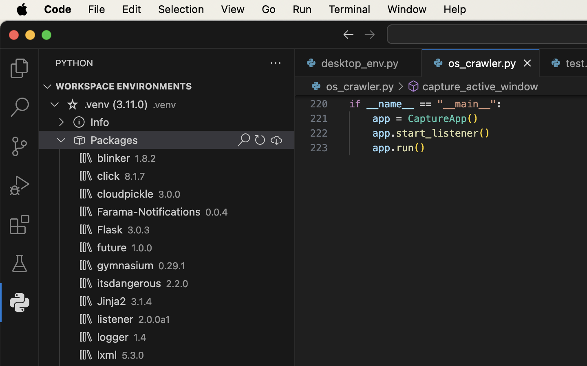 The image size is (587, 366). I want to click on click, so click(108, 176).